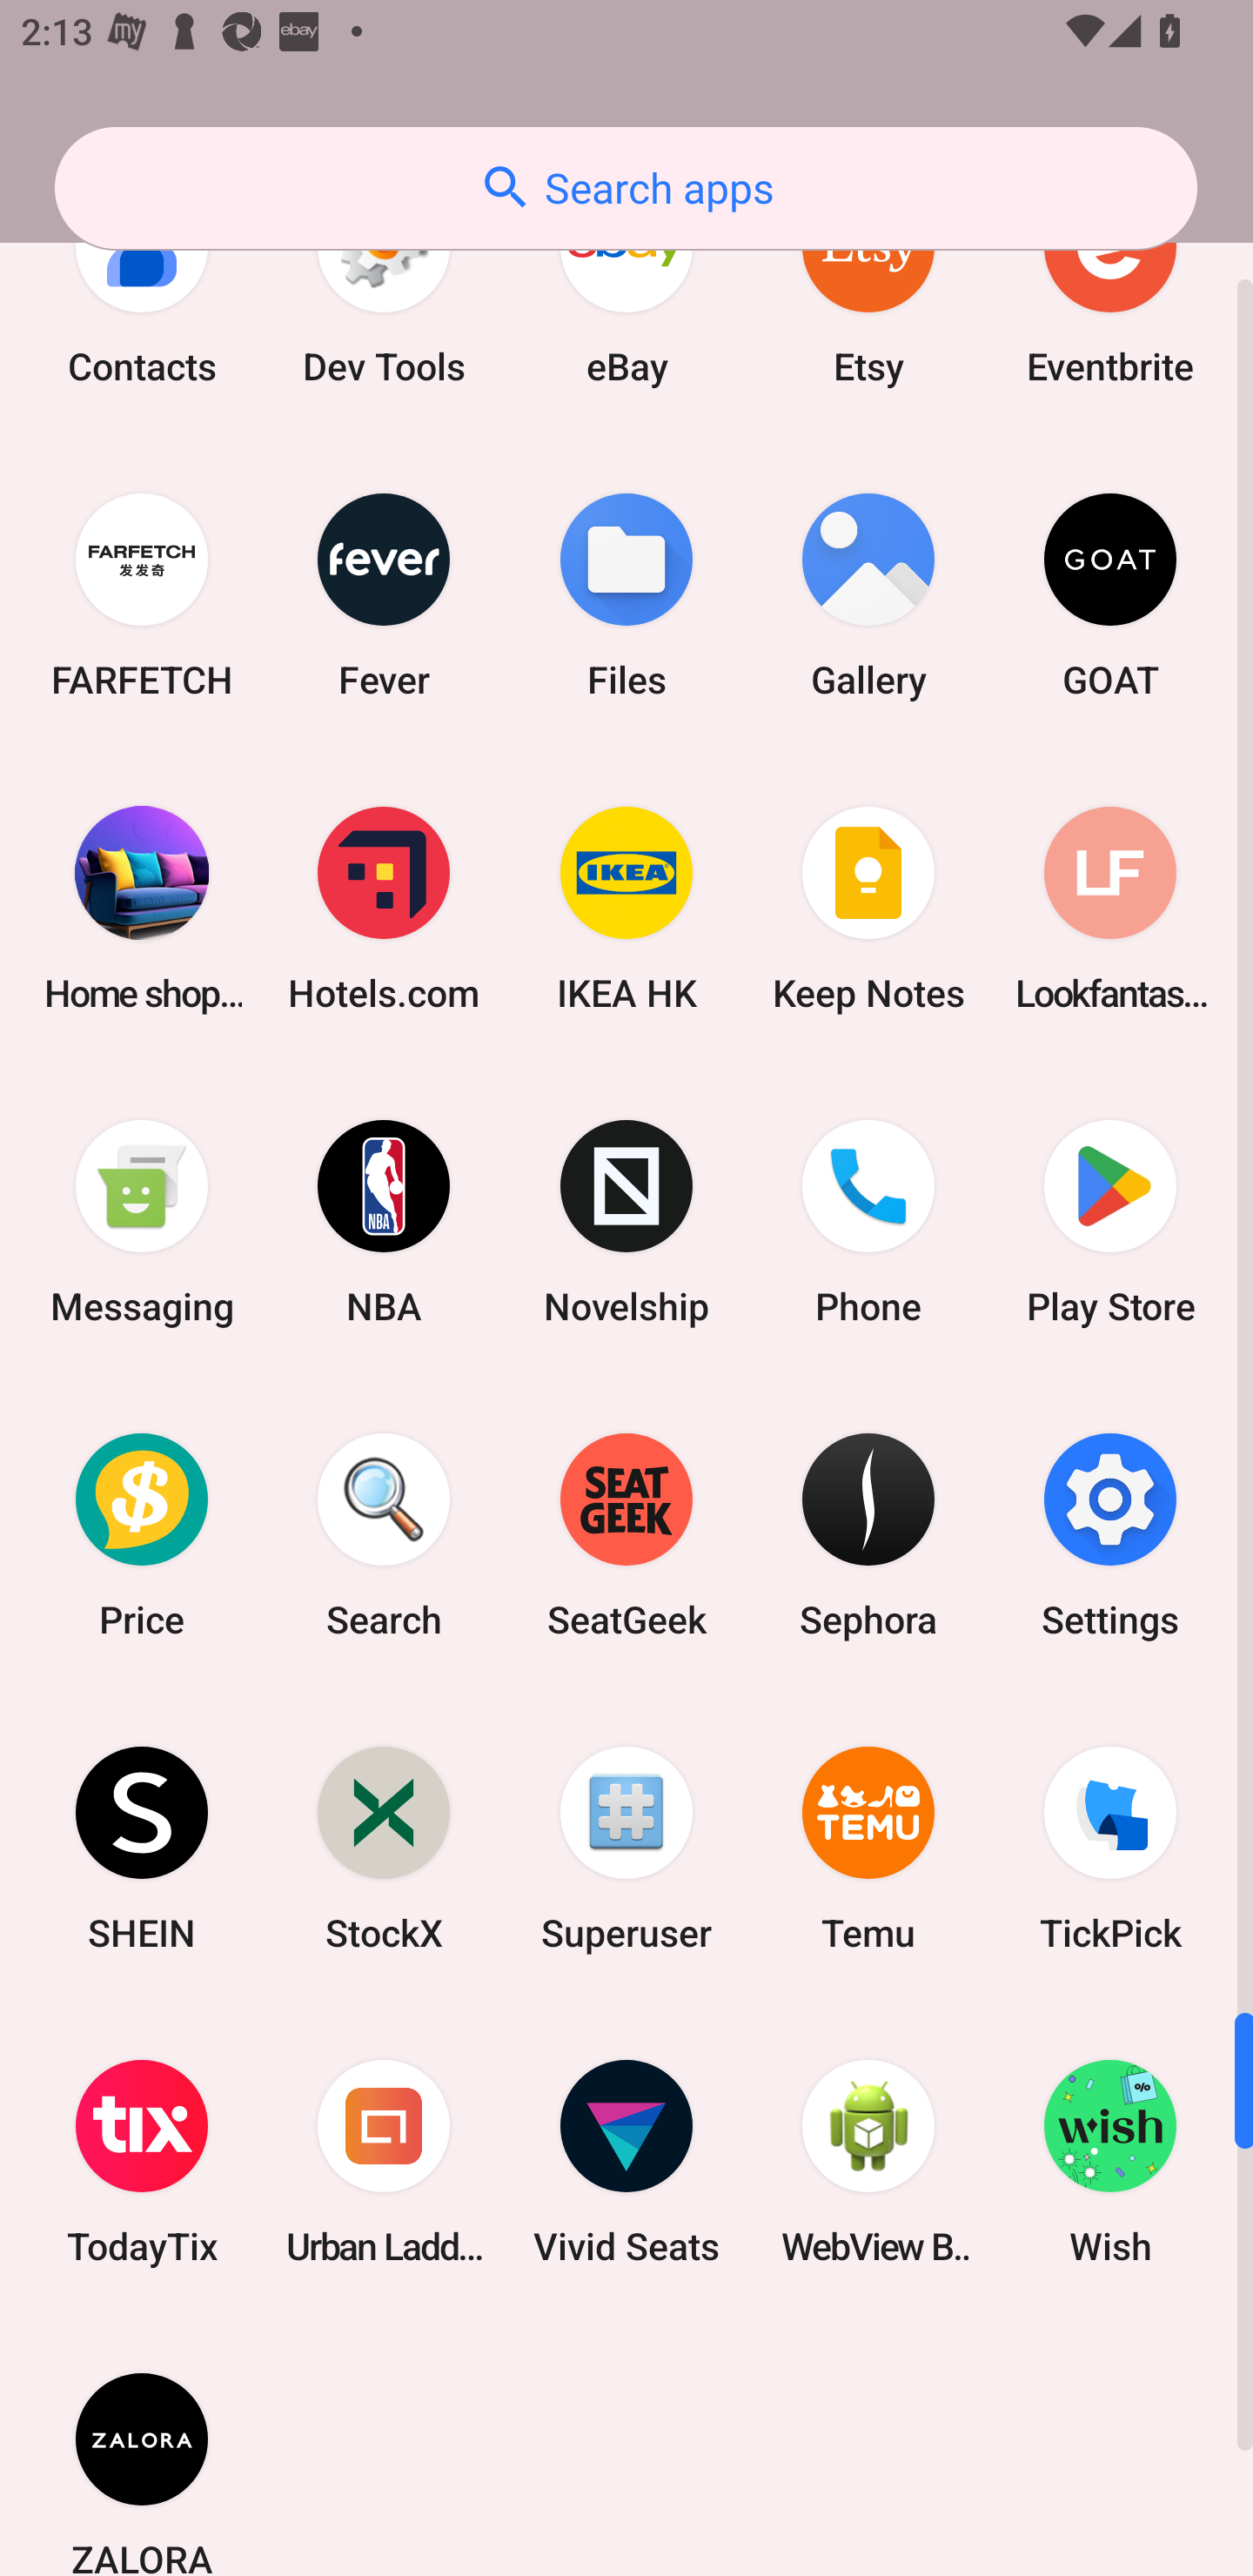 This screenshot has width=1253, height=2576. What do you see at coordinates (142, 1848) in the screenshot?
I see `SHEIN` at bounding box center [142, 1848].